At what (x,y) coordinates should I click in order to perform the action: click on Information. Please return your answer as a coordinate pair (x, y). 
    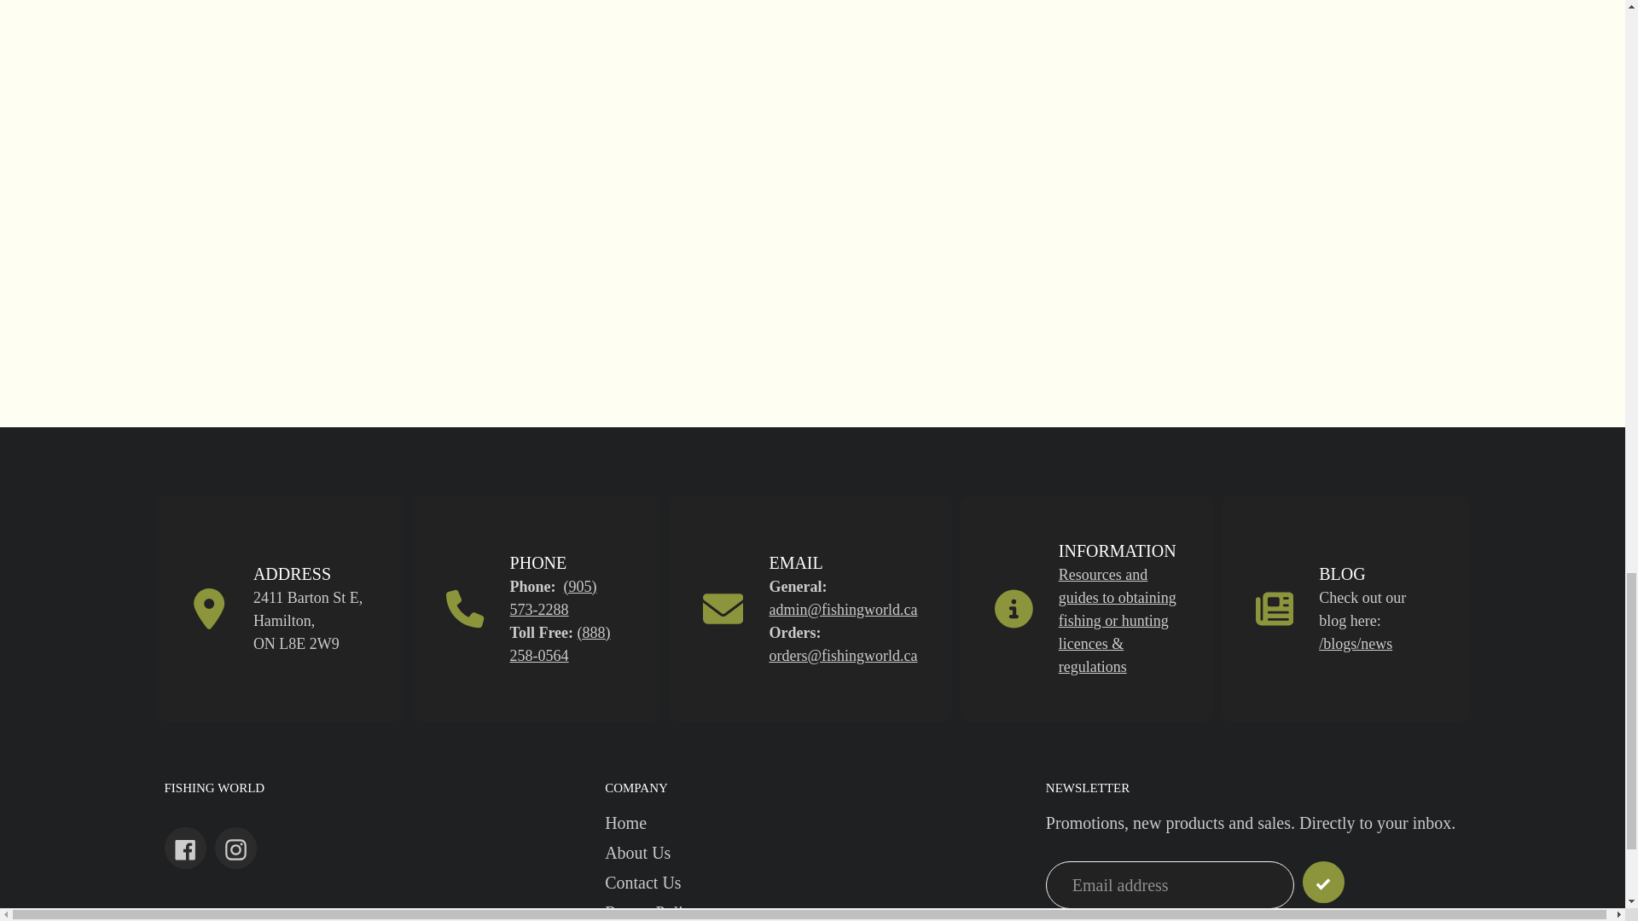
    Looking at the image, I should click on (1117, 621).